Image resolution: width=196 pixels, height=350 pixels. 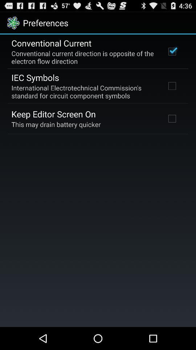 What do you see at coordinates (54, 114) in the screenshot?
I see `scroll until the keep editor screen icon` at bounding box center [54, 114].